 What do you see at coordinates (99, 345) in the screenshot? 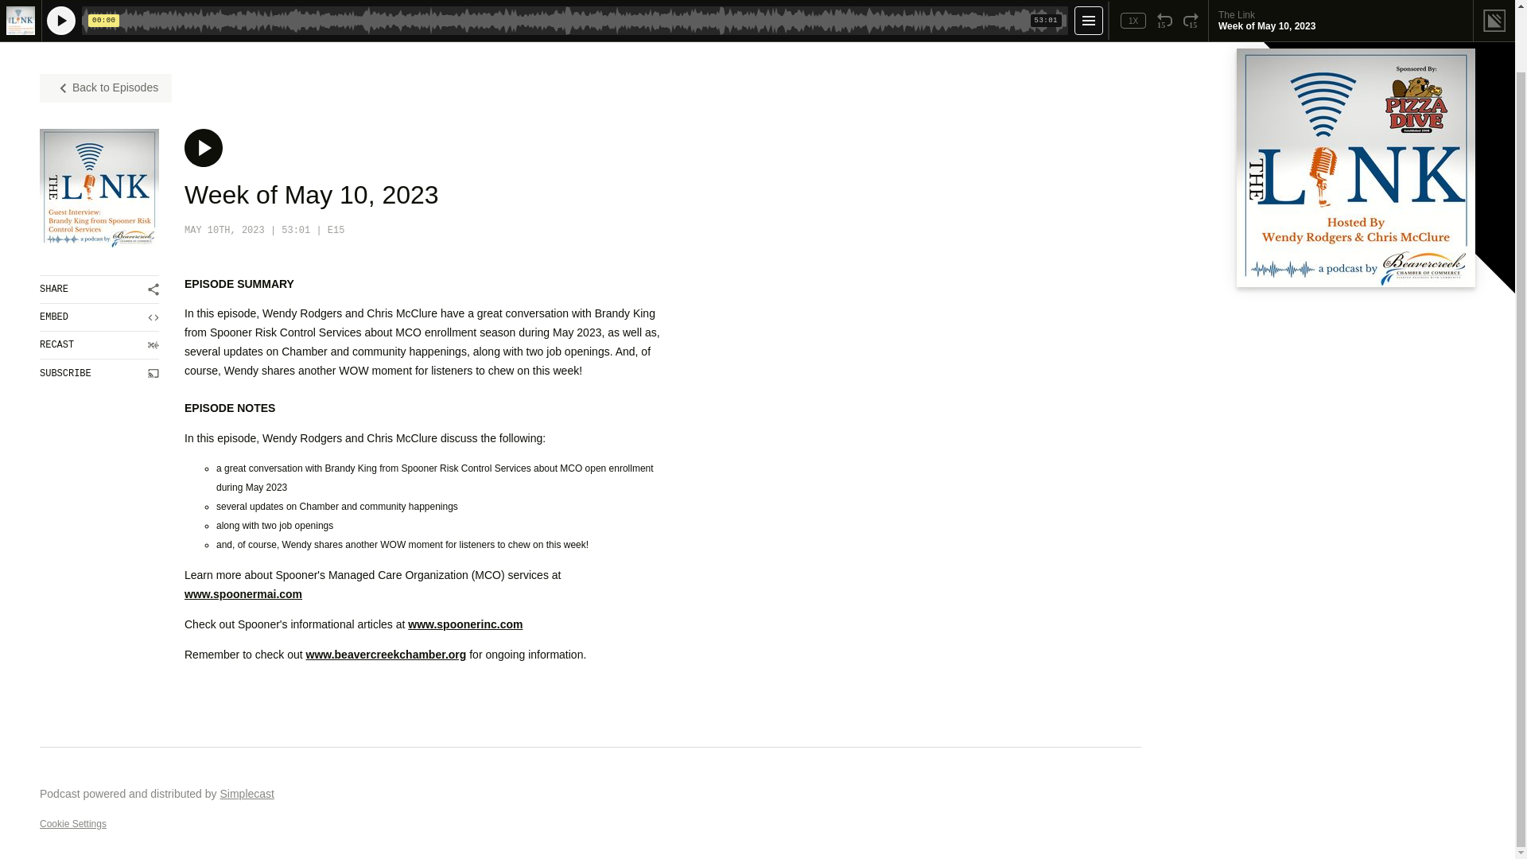
I see `RECAST` at bounding box center [99, 345].